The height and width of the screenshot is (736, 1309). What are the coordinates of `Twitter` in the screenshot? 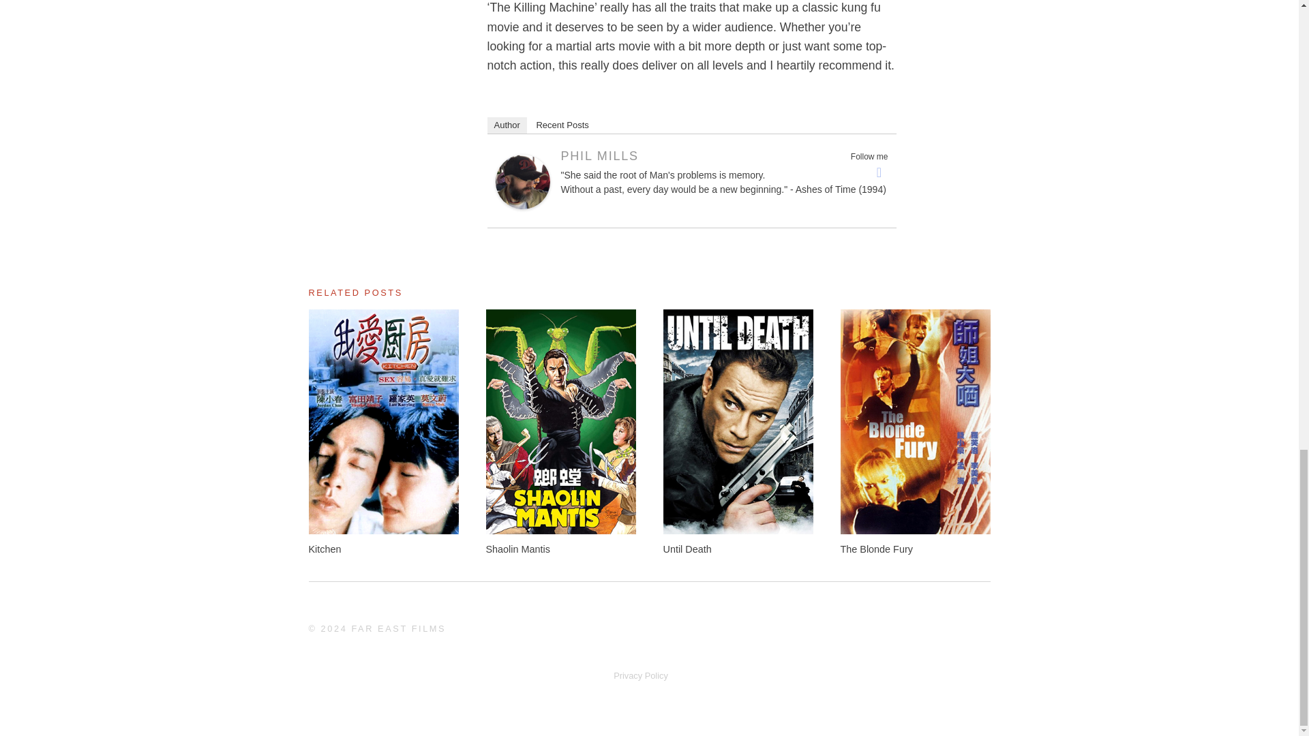 It's located at (879, 172).